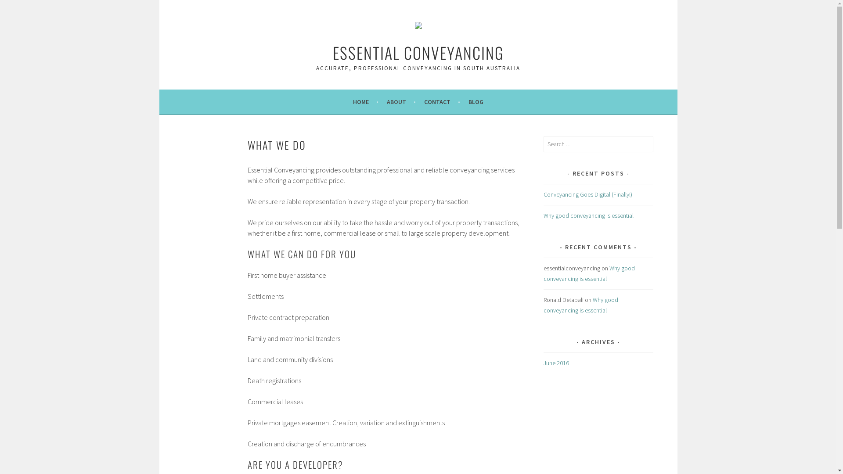 The width and height of the screenshot is (843, 474). What do you see at coordinates (556, 363) in the screenshot?
I see `June 2016` at bounding box center [556, 363].